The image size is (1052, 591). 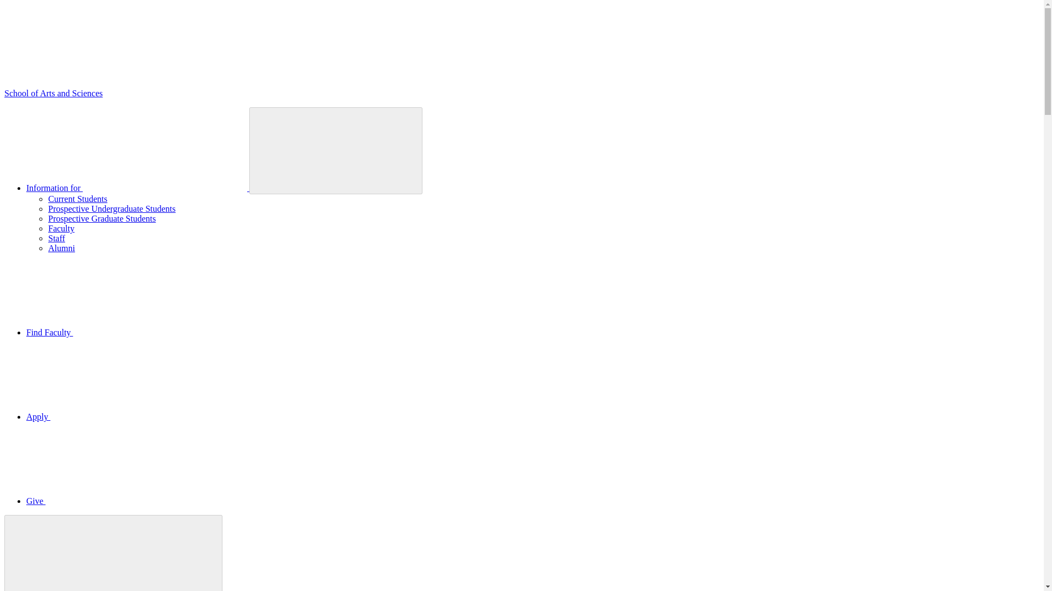 What do you see at coordinates (61, 248) in the screenshot?
I see `Alumni` at bounding box center [61, 248].